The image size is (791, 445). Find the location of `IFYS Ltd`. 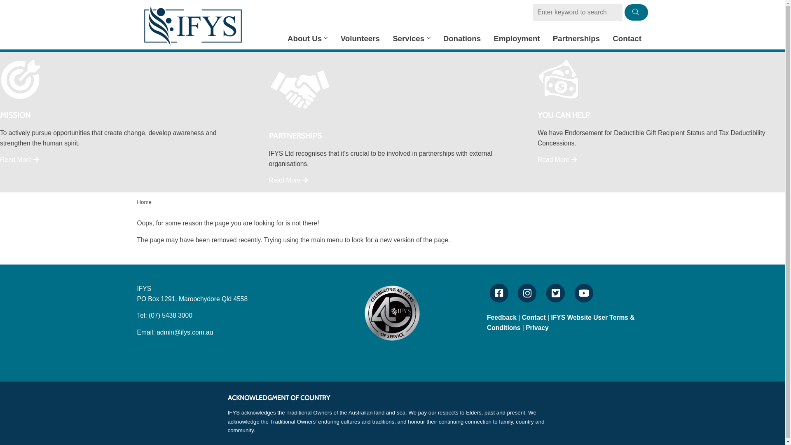

IFYS Ltd is located at coordinates (192, 26).